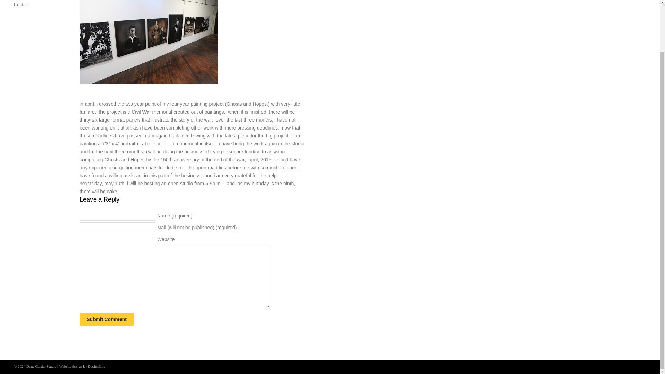  What do you see at coordinates (71, 311) in the screenshot?
I see `Nashville Website Design` at bounding box center [71, 311].